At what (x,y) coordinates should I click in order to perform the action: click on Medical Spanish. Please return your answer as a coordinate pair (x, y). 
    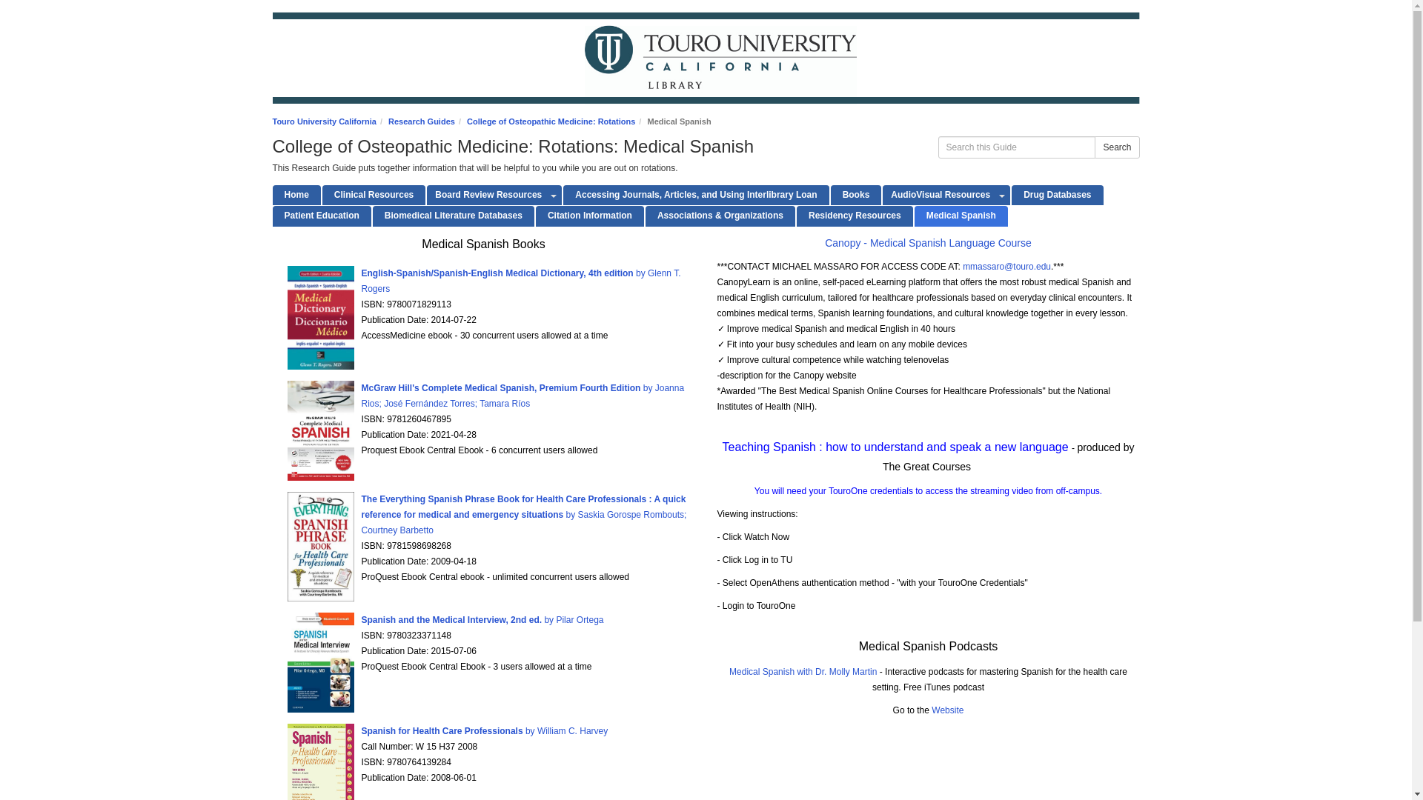
    Looking at the image, I should click on (961, 215).